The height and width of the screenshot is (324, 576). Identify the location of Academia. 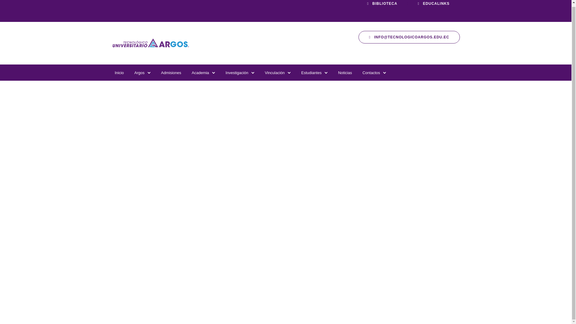
(200, 73).